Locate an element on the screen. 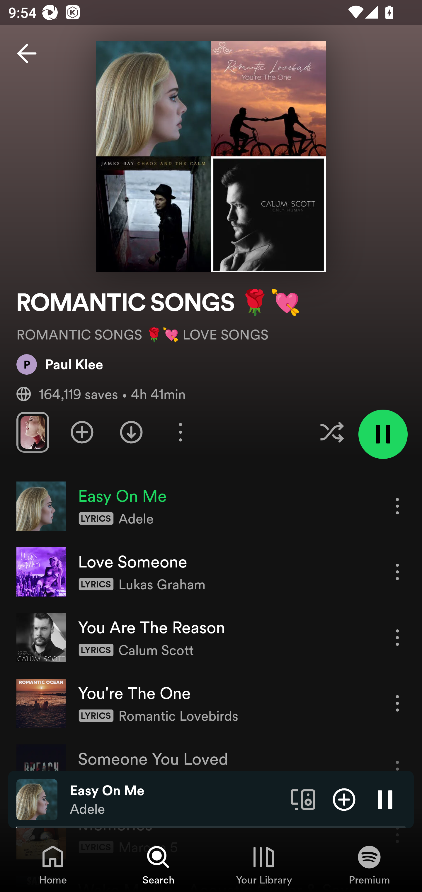  Easy On Me Adele is located at coordinates (176, 800).